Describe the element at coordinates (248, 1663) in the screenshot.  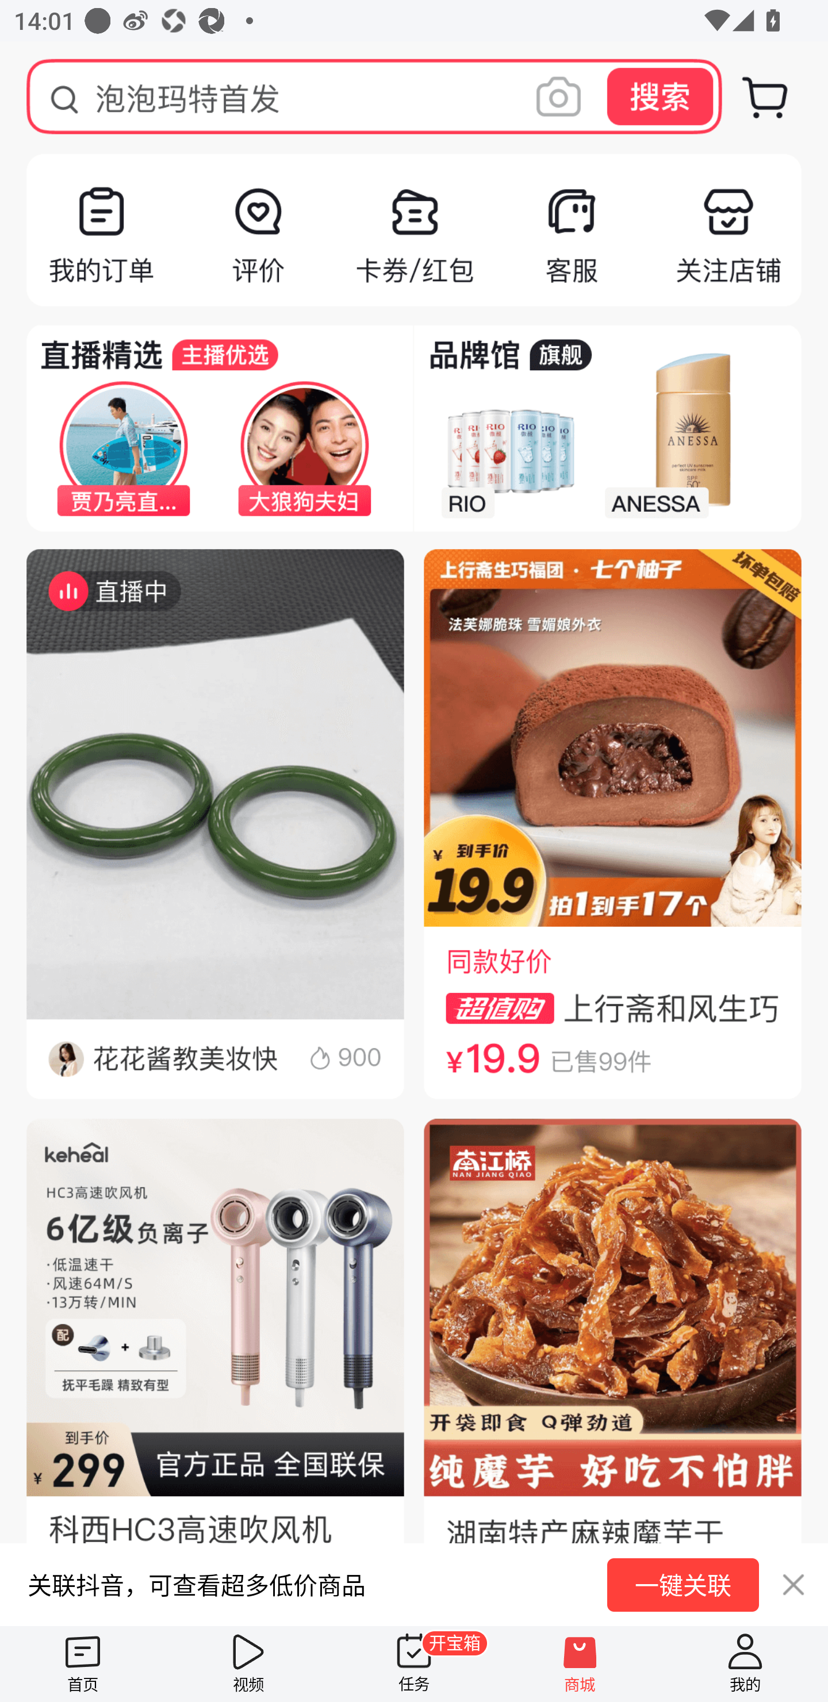
I see `视频` at that location.